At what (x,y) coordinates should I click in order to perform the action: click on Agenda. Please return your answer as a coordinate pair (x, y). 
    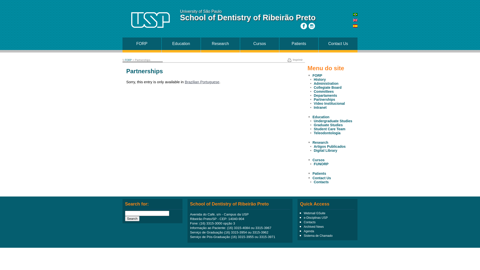
    Looking at the image, I should click on (309, 231).